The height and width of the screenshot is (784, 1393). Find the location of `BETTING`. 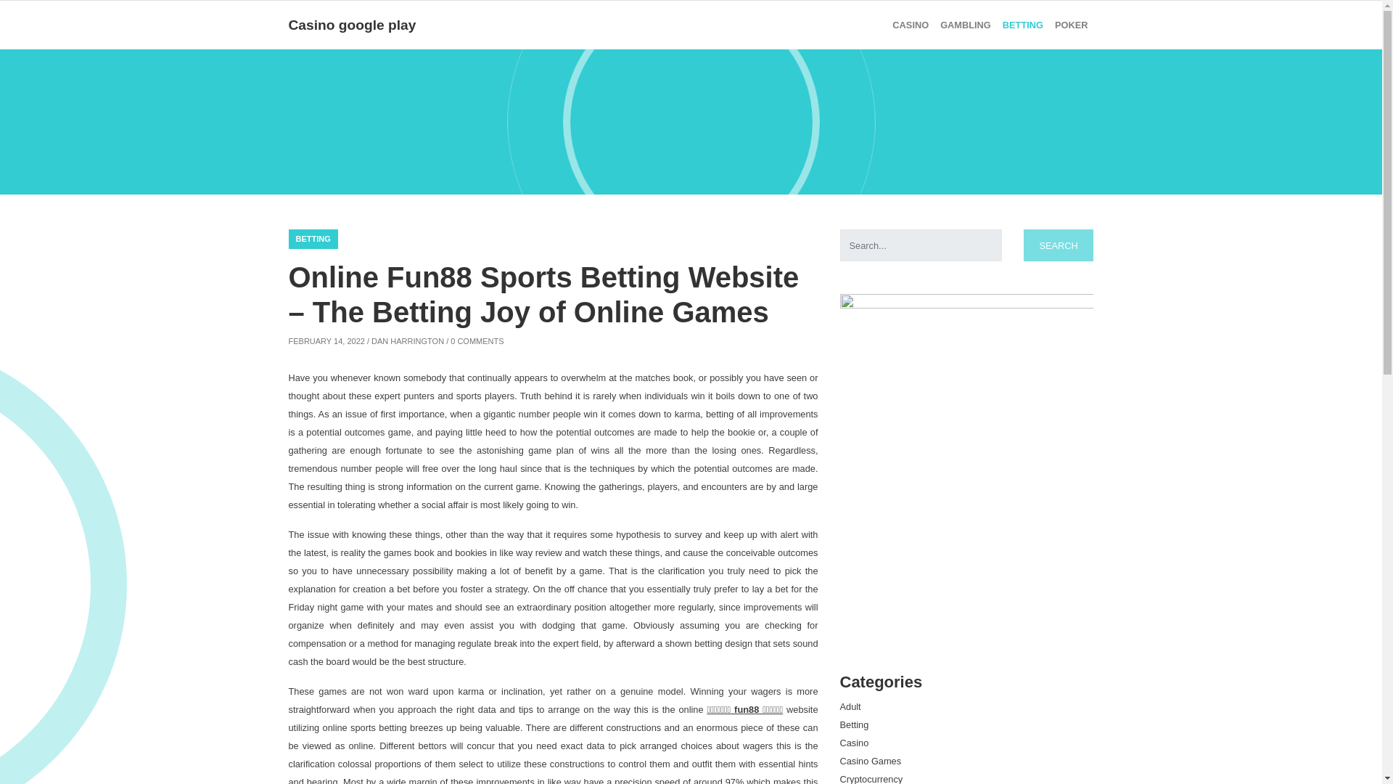

BETTING is located at coordinates (313, 240).